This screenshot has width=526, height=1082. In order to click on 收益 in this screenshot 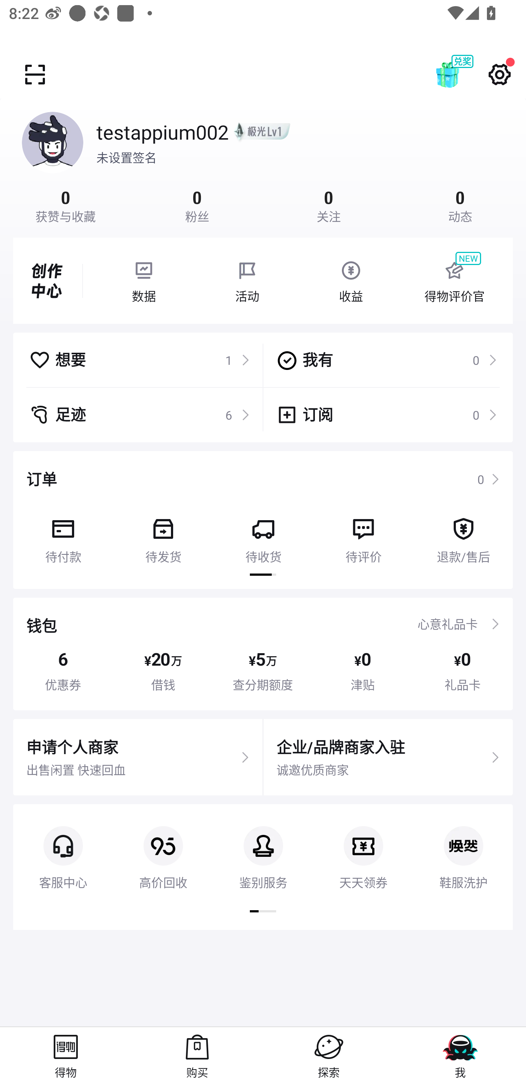, I will do `click(351, 281)`.